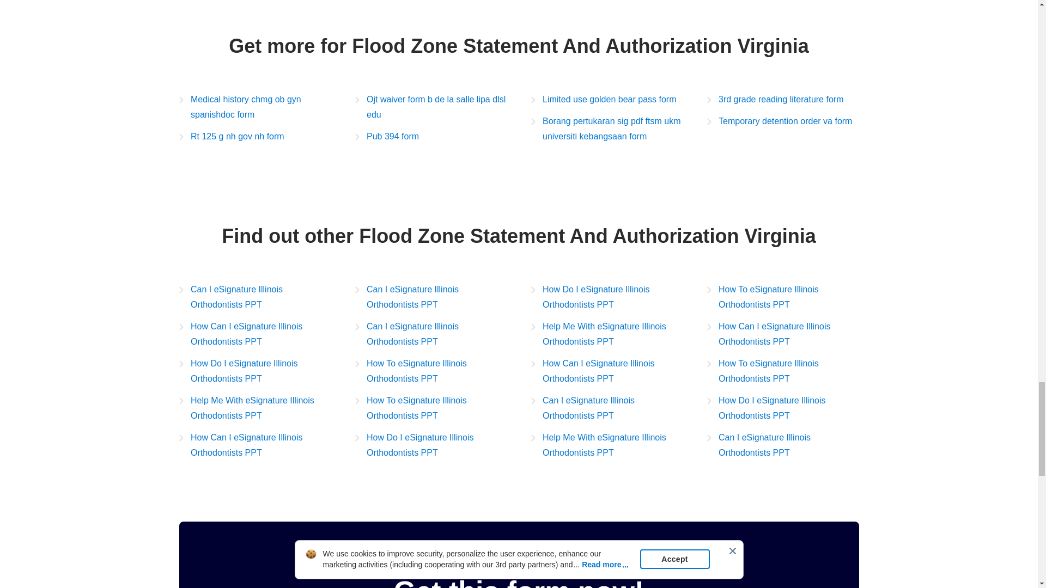 This screenshot has width=1046, height=588. Describe the element at coordinates (254, 107) in the screenshot. I see `Medical history chmg ob gyn spanishdoc form` at that location.